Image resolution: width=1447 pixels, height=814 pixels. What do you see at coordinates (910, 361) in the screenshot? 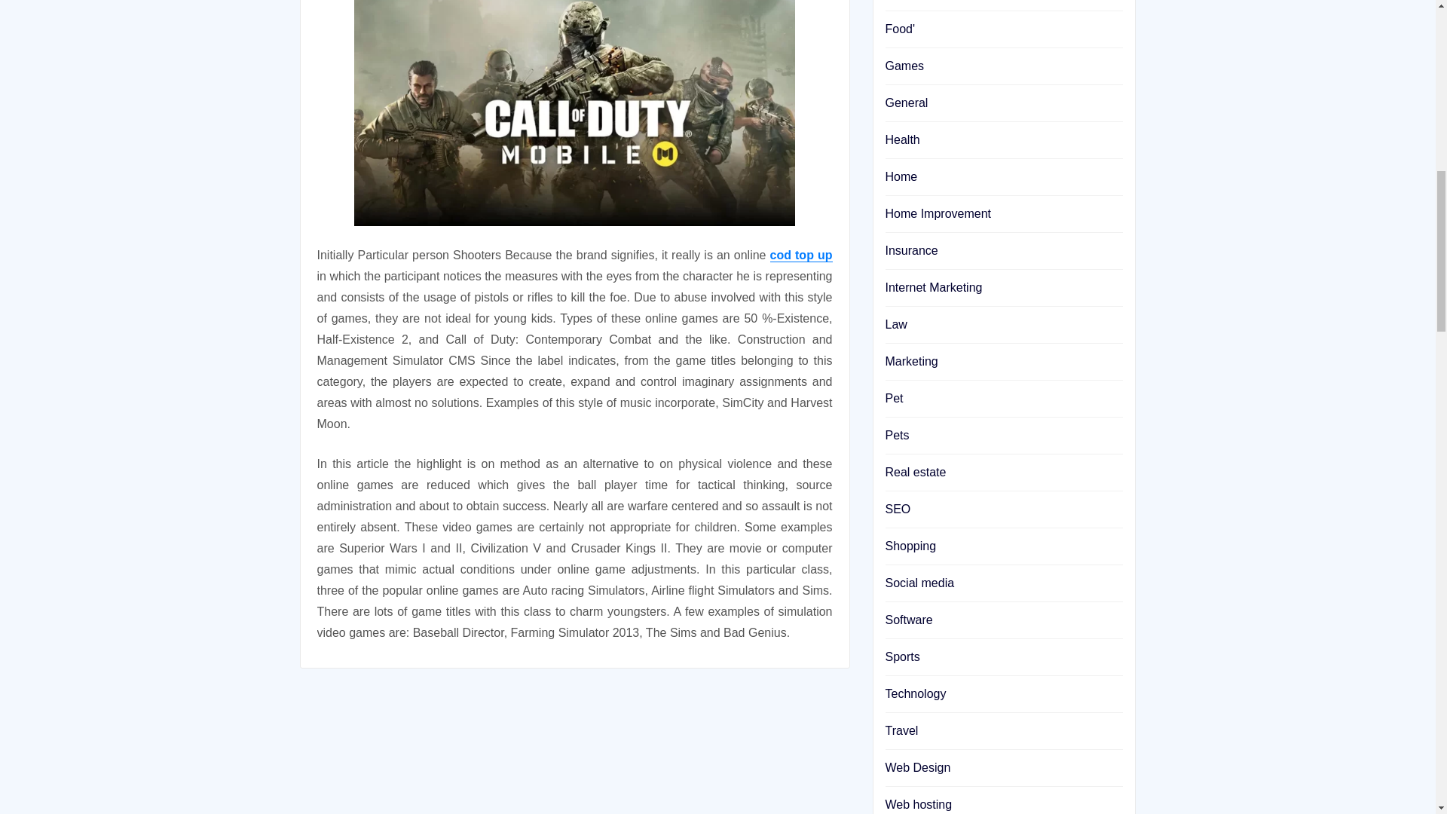
I see `Marketing` at bounding box center [910, 361].